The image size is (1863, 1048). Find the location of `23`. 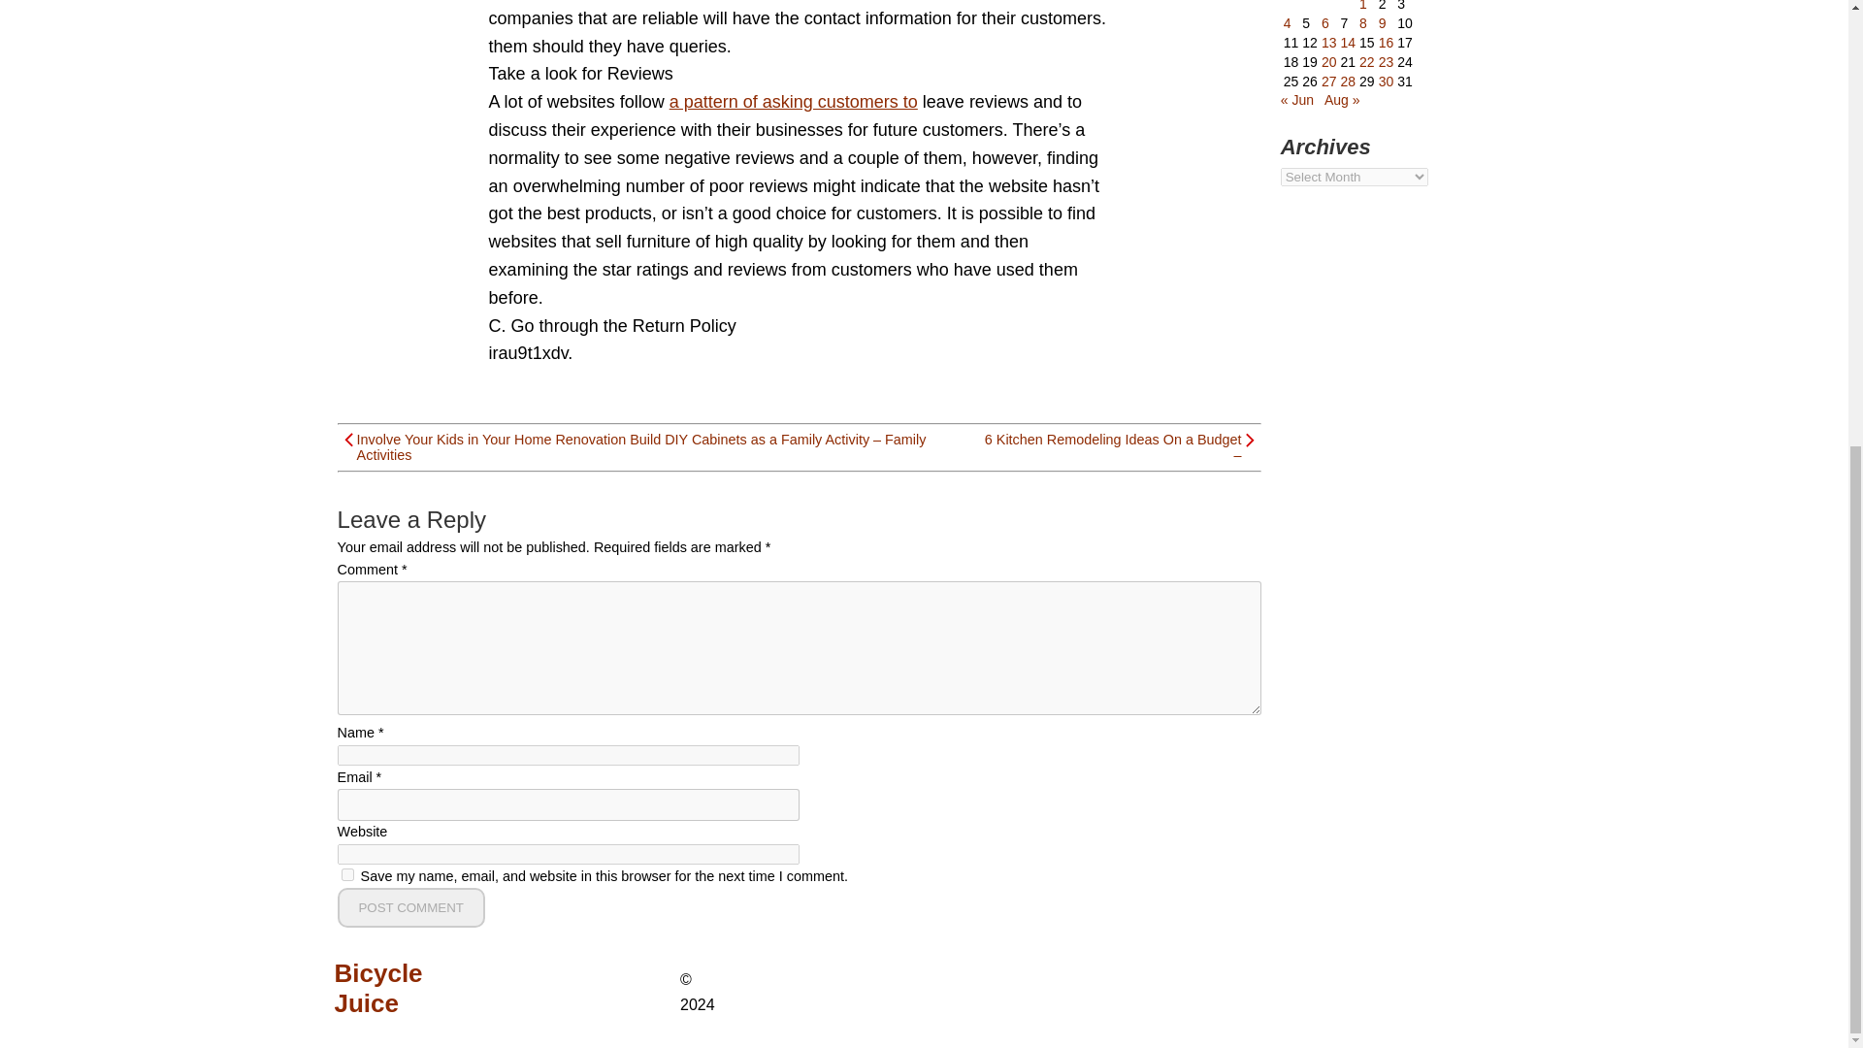

23 is located at coordinates (1386, 62).